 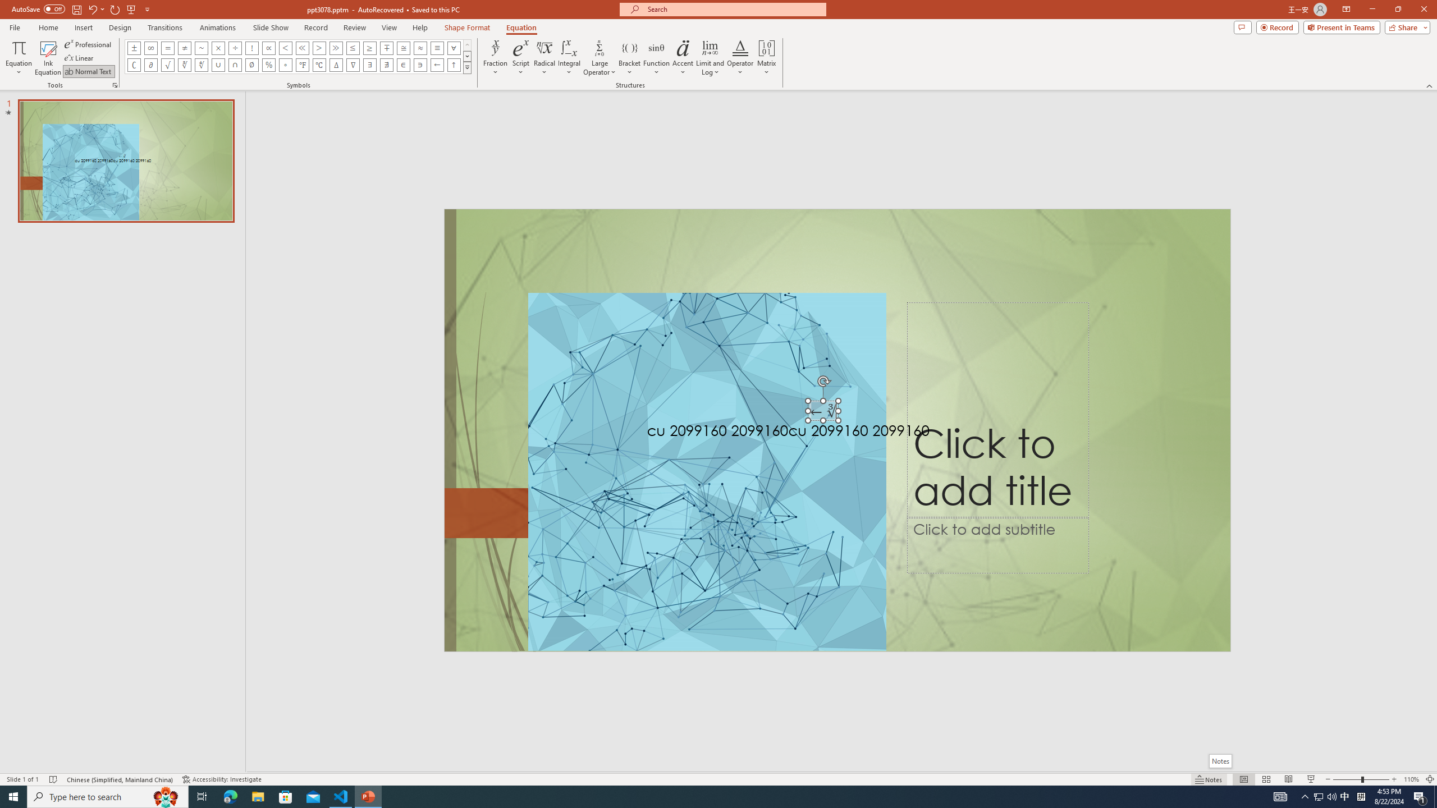 I want to click on Radical, so click(x=545, y=58).